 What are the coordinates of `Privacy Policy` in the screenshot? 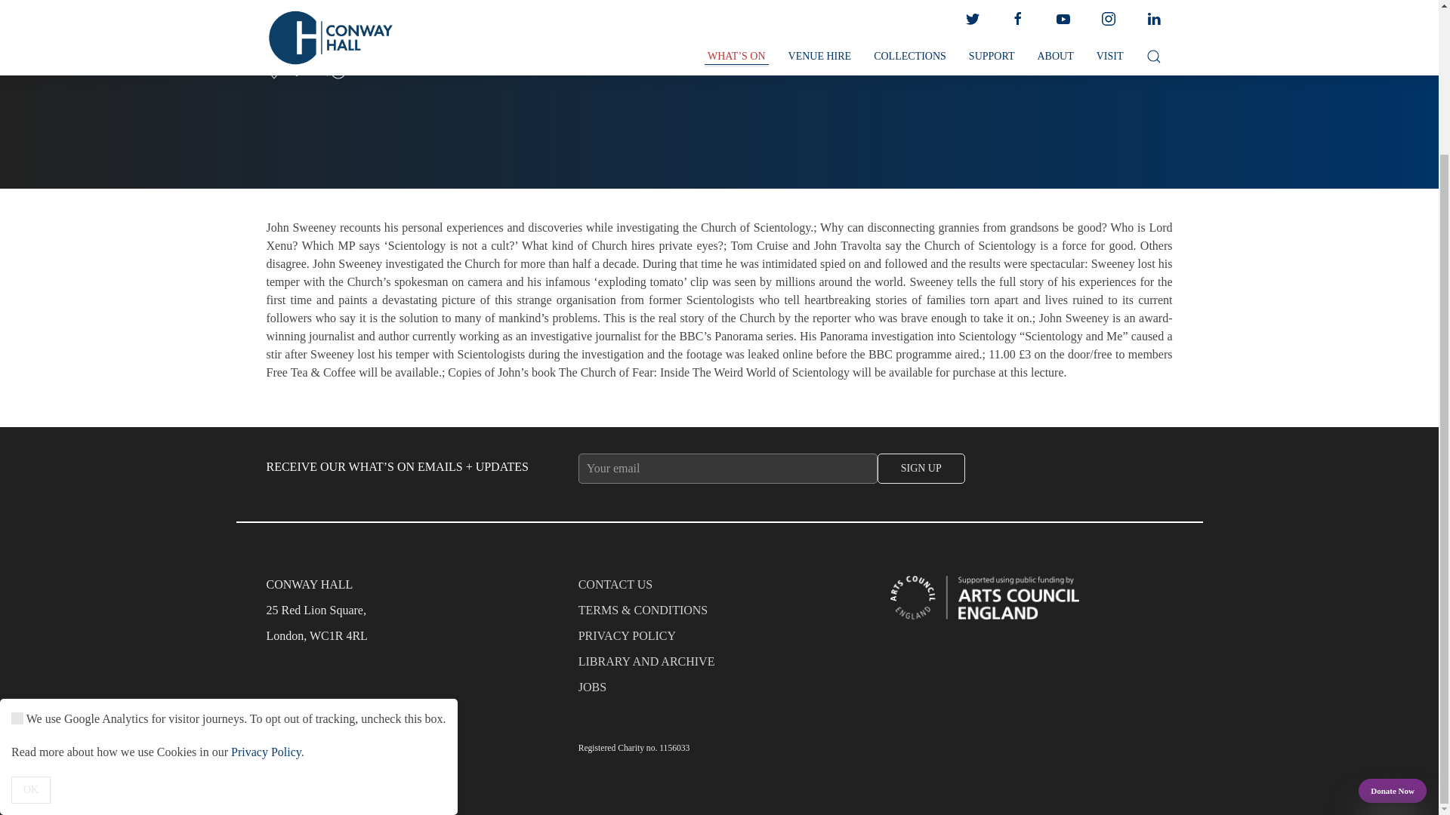 It's located at (266, 572).